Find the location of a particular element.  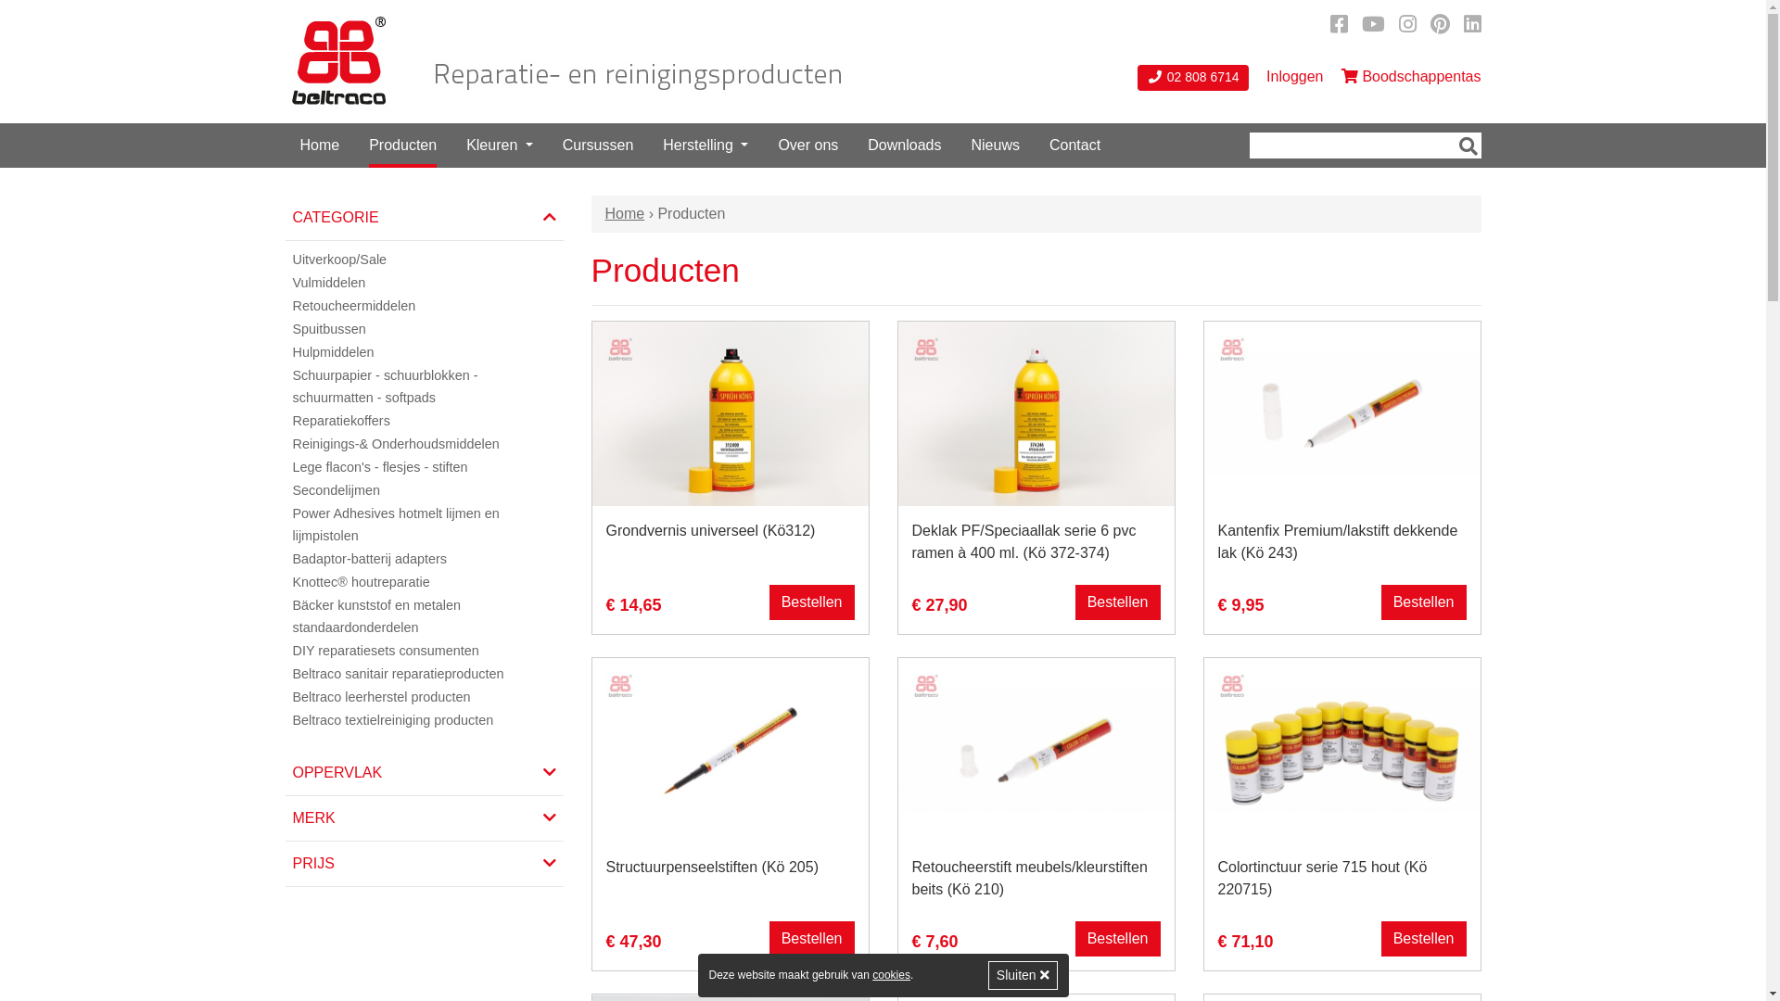

Beltraco leerherstel producten is located at coordinates (425, 697).